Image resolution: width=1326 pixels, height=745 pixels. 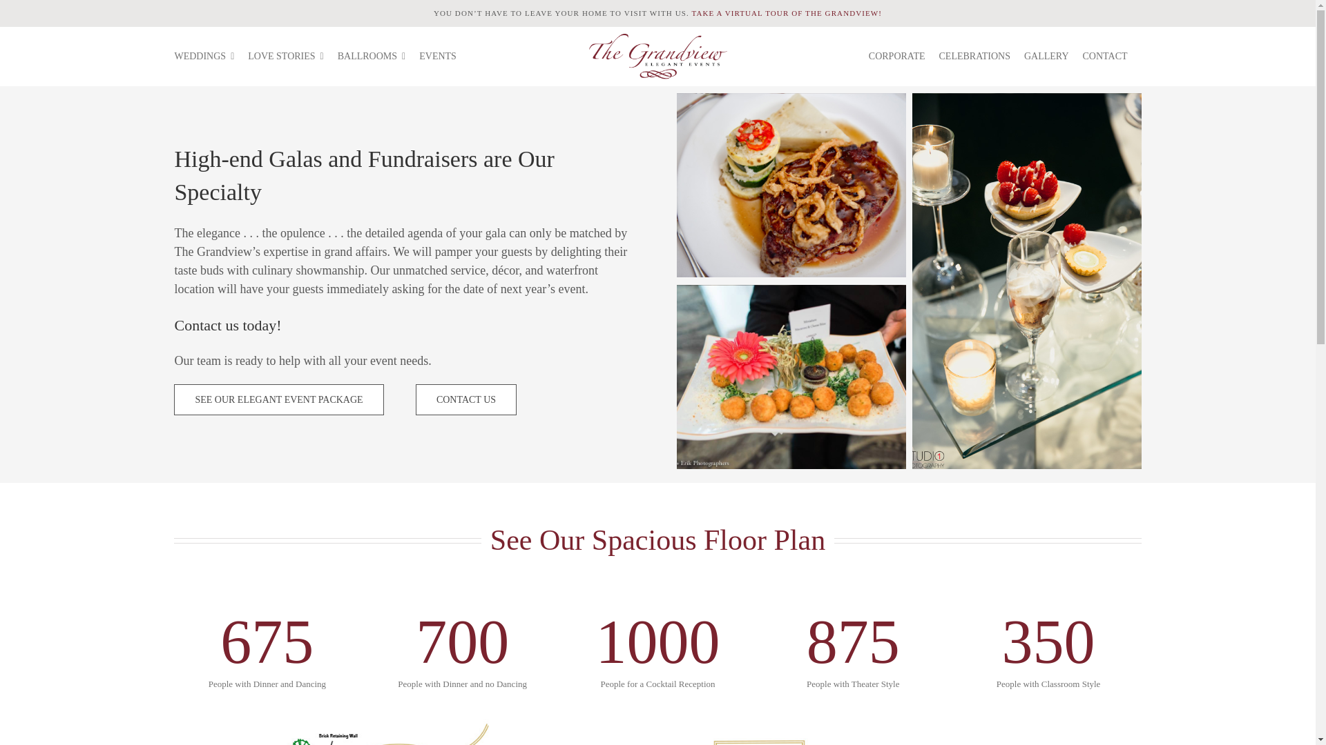 I want to click on EVENTS, so click(x=445, y=57).